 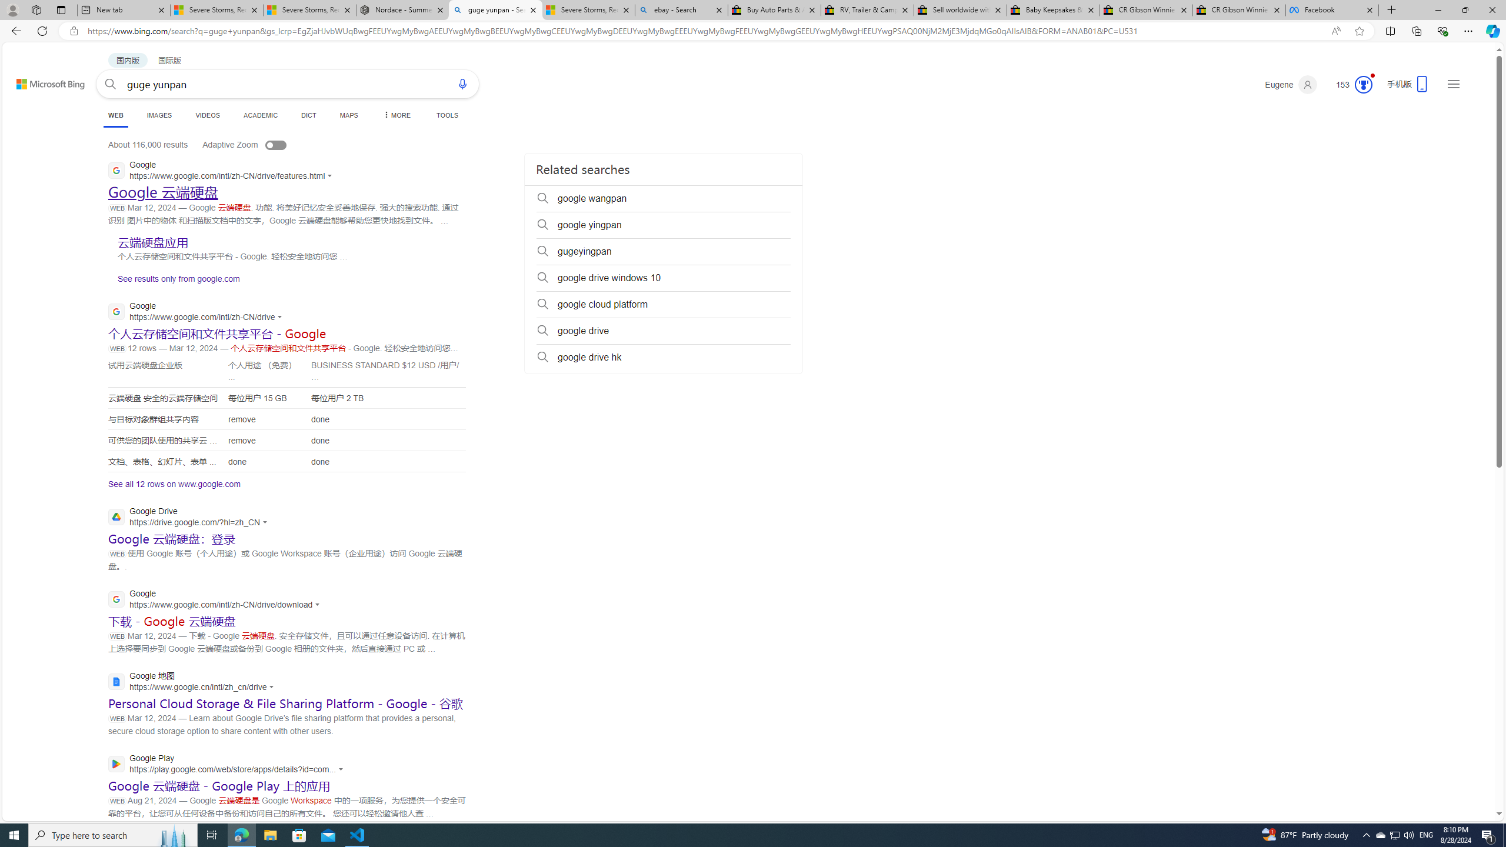 What do you see at coordinates (1453, 84) in the screenshot?
I see `Settings and quick links` at bounding box center [1453, 84].